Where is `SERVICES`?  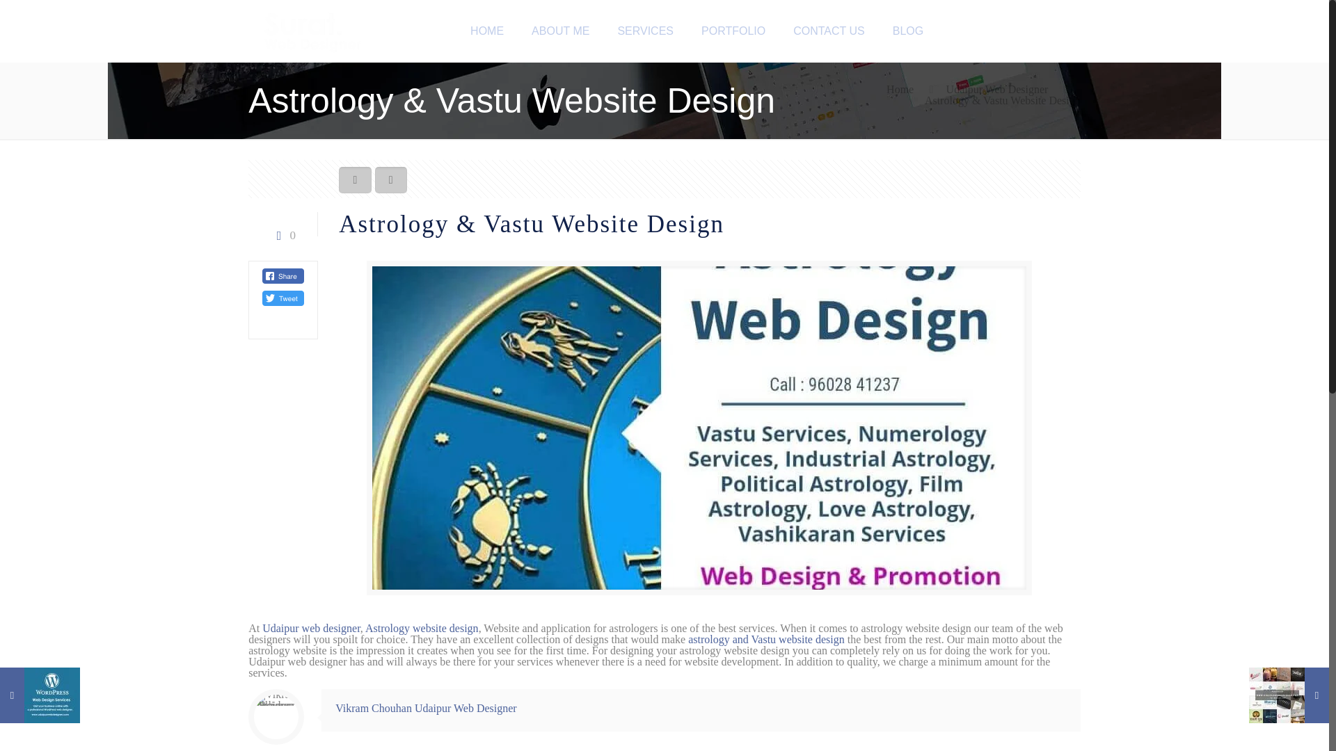
SERVICES is located at coordinates (646, 31).